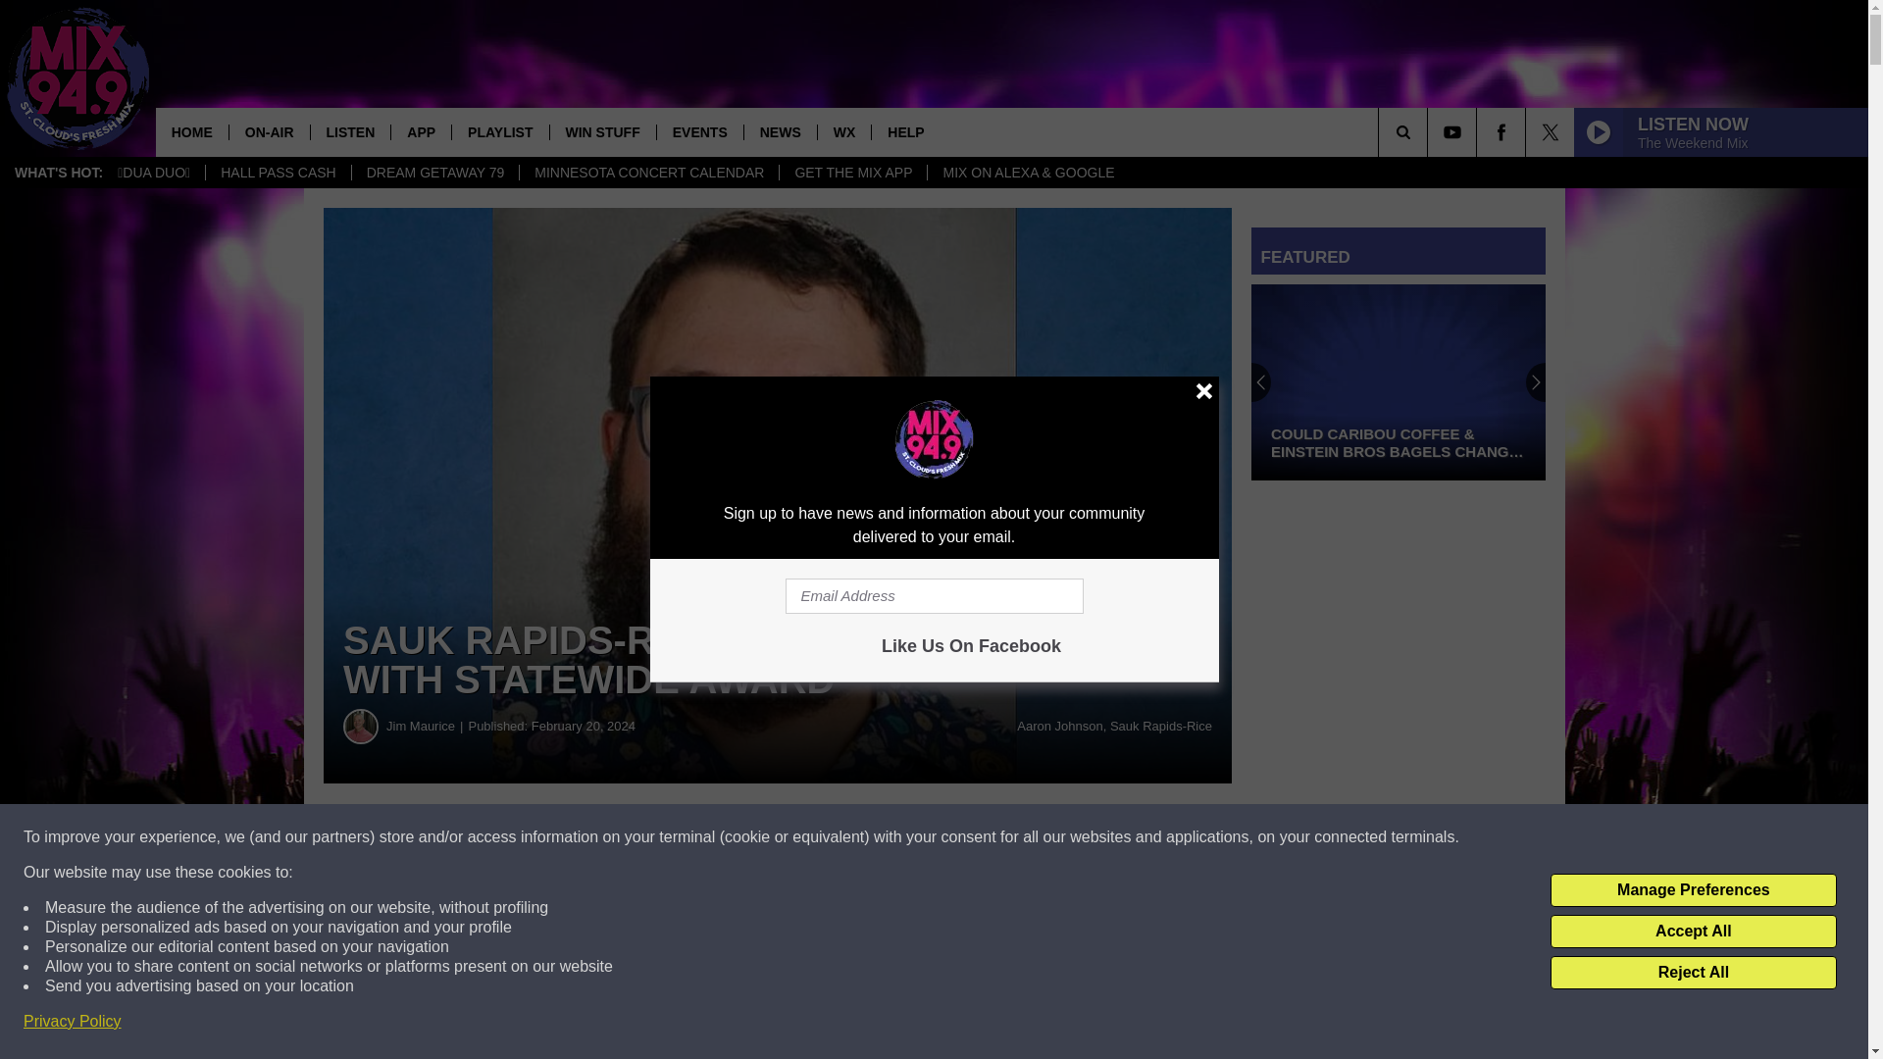  I want to click on Email Address, so click(934, 596).